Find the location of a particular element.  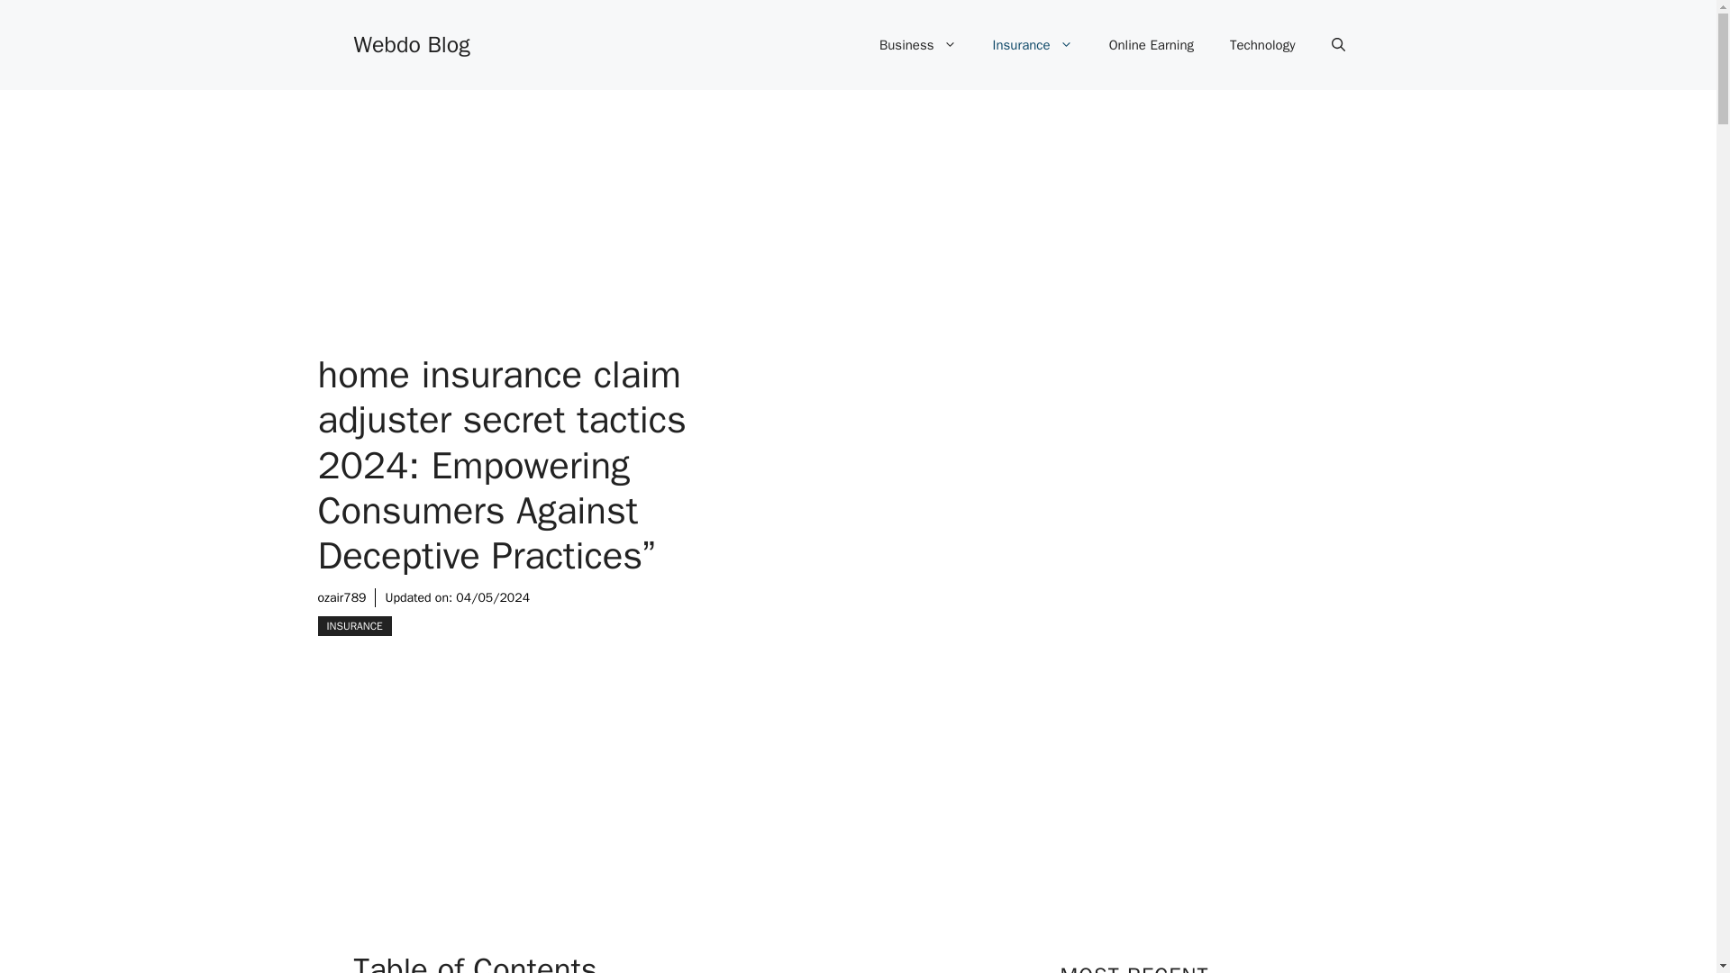

ozair789 is located at coordinates (341, 596).